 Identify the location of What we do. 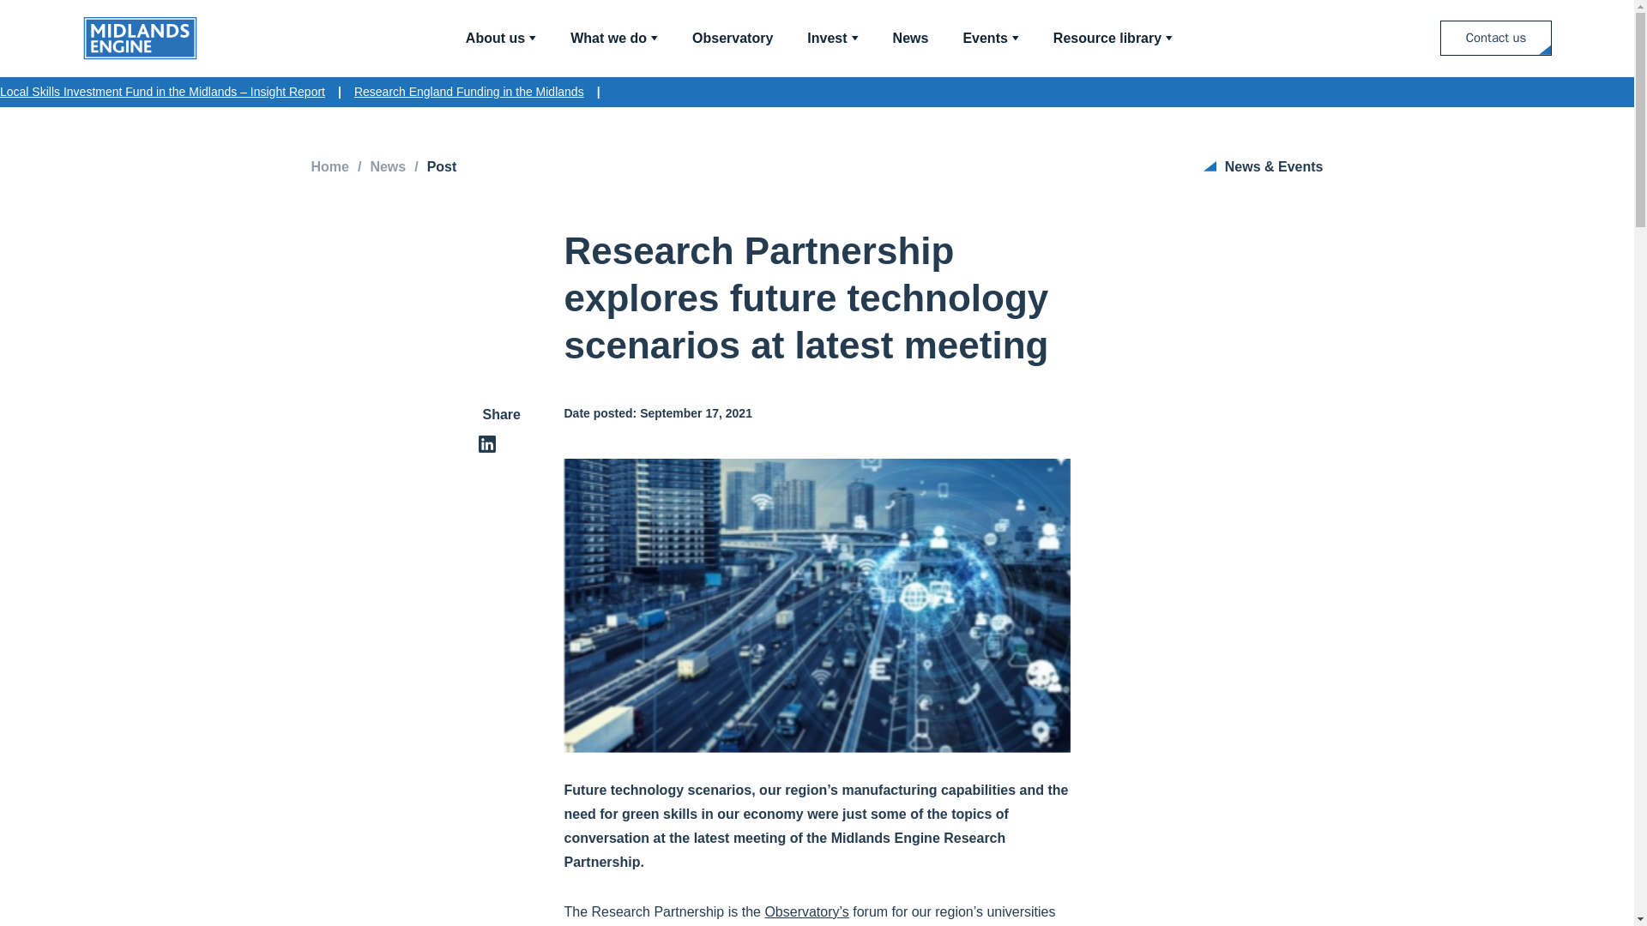
(613, 38).